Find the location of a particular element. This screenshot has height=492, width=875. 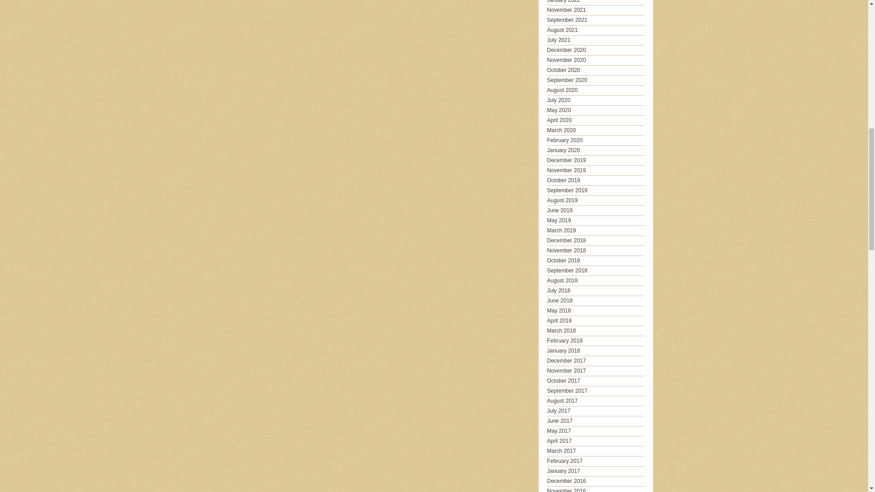

May 2020 is located at coordinates (559, 110).